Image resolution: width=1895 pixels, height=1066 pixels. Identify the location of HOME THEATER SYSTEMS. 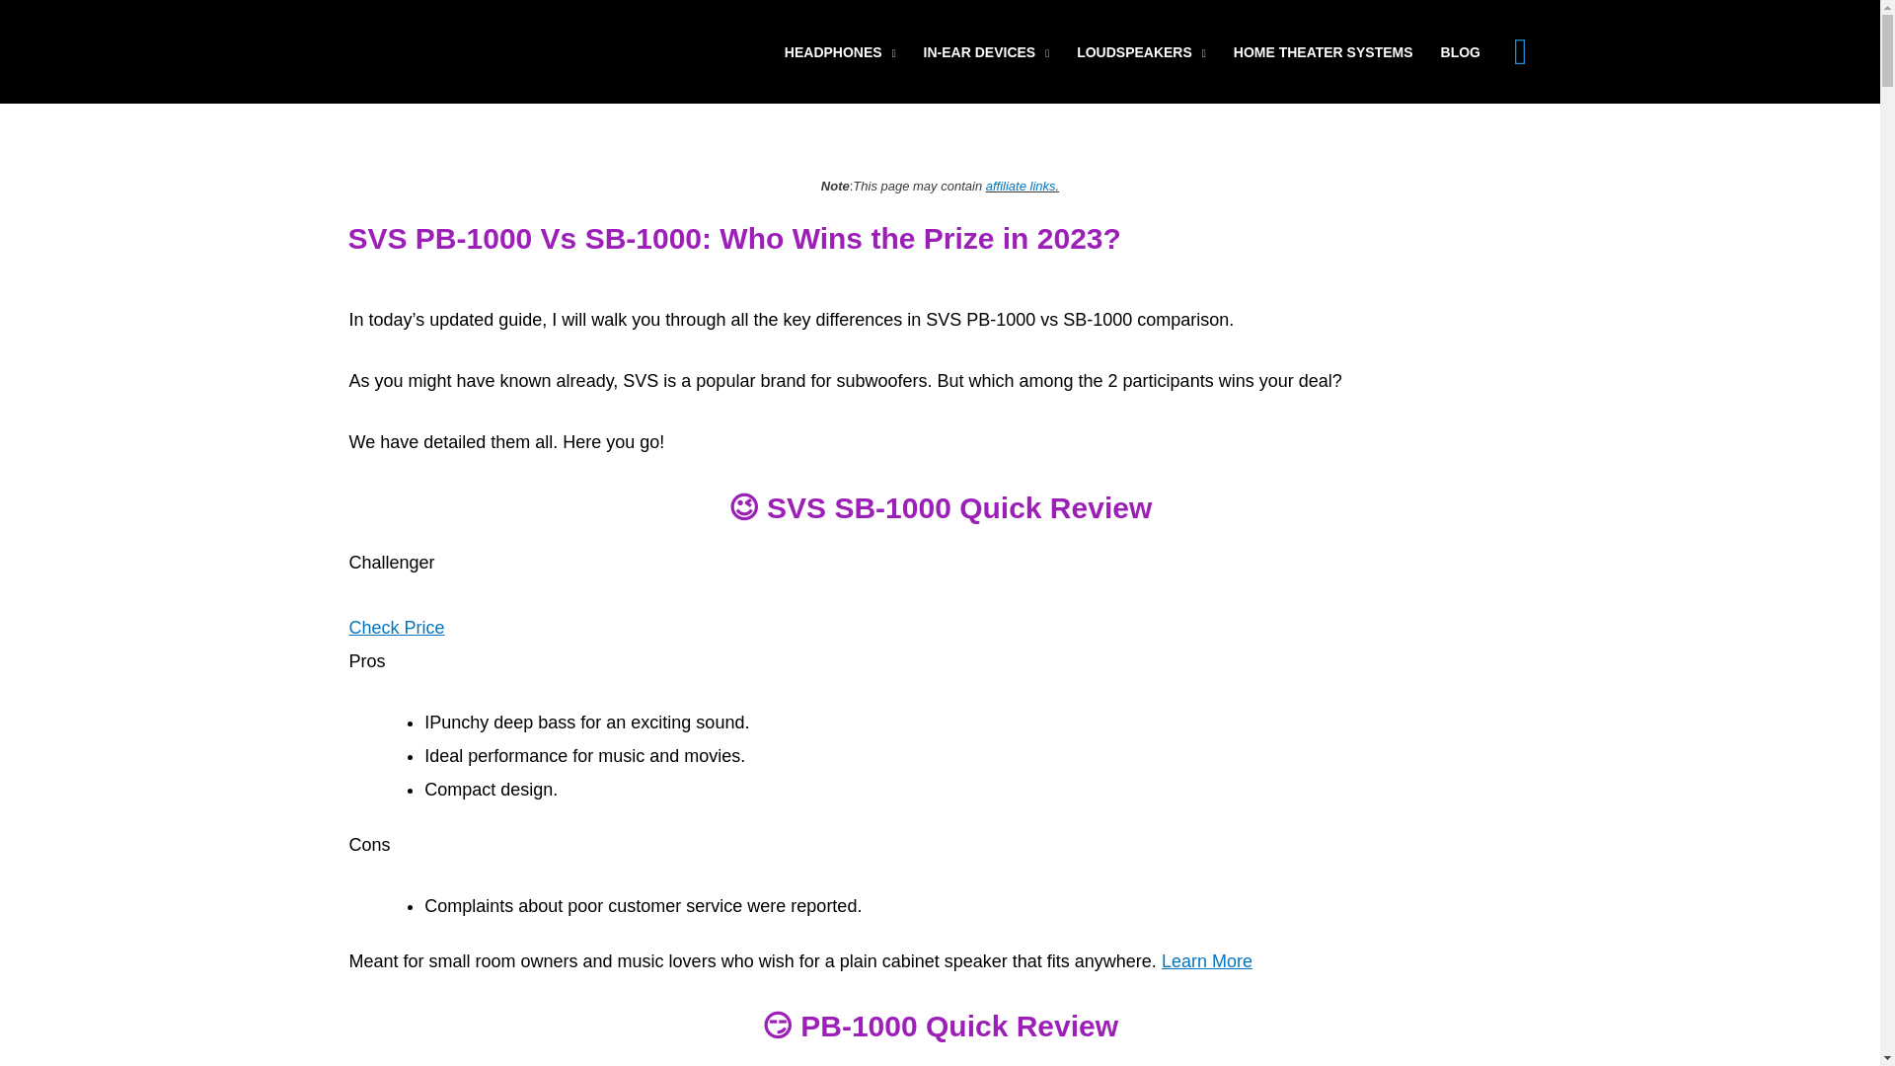
(1323, 51).